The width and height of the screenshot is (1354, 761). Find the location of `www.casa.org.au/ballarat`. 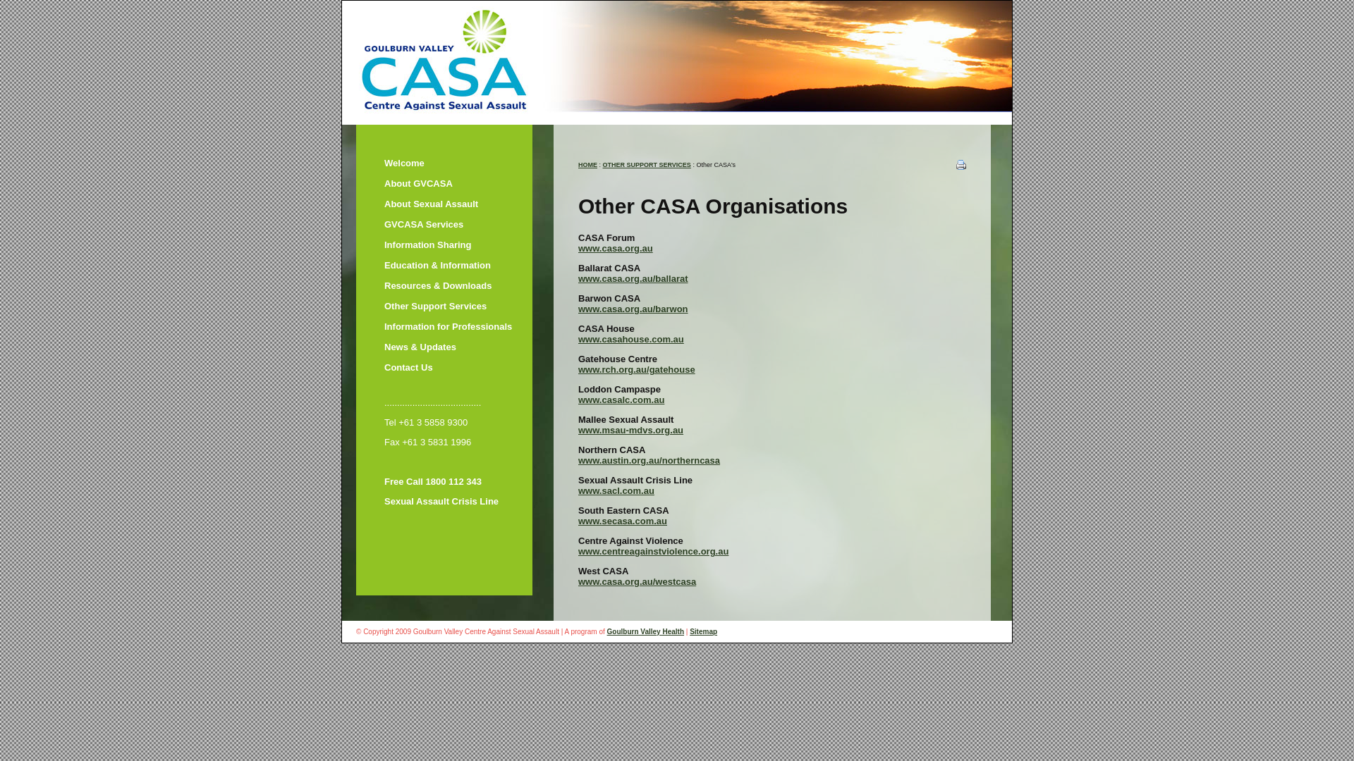

www.casa.org.au/ballarat is located at coordinates (633, 279).